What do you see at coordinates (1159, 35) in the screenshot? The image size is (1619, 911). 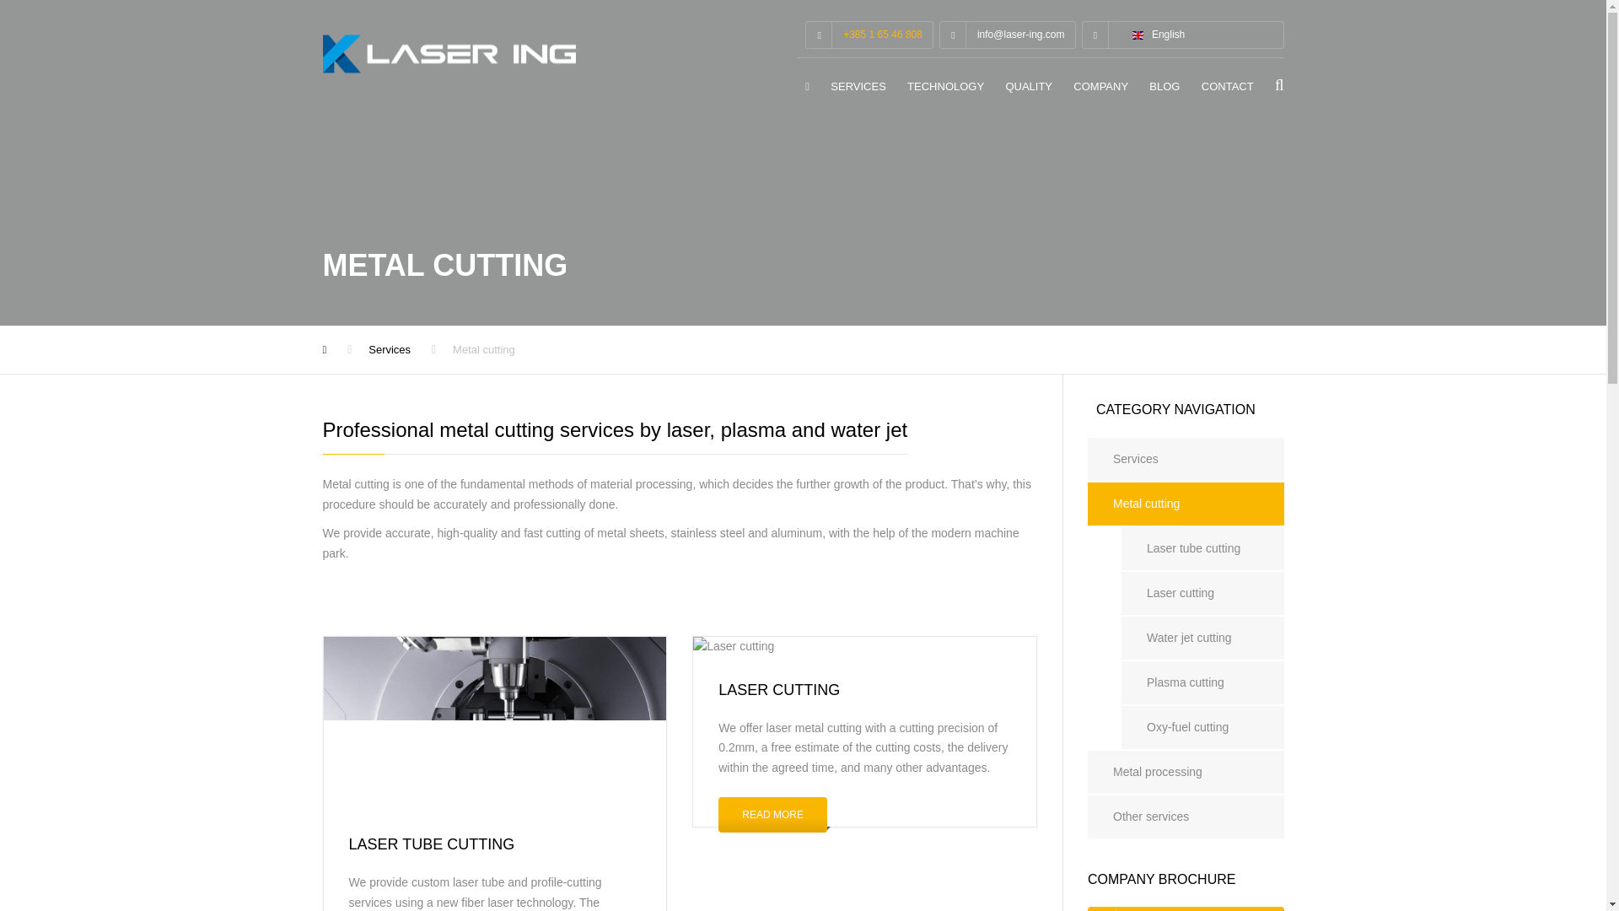 I see `English` at bounding box center [1159, 35].